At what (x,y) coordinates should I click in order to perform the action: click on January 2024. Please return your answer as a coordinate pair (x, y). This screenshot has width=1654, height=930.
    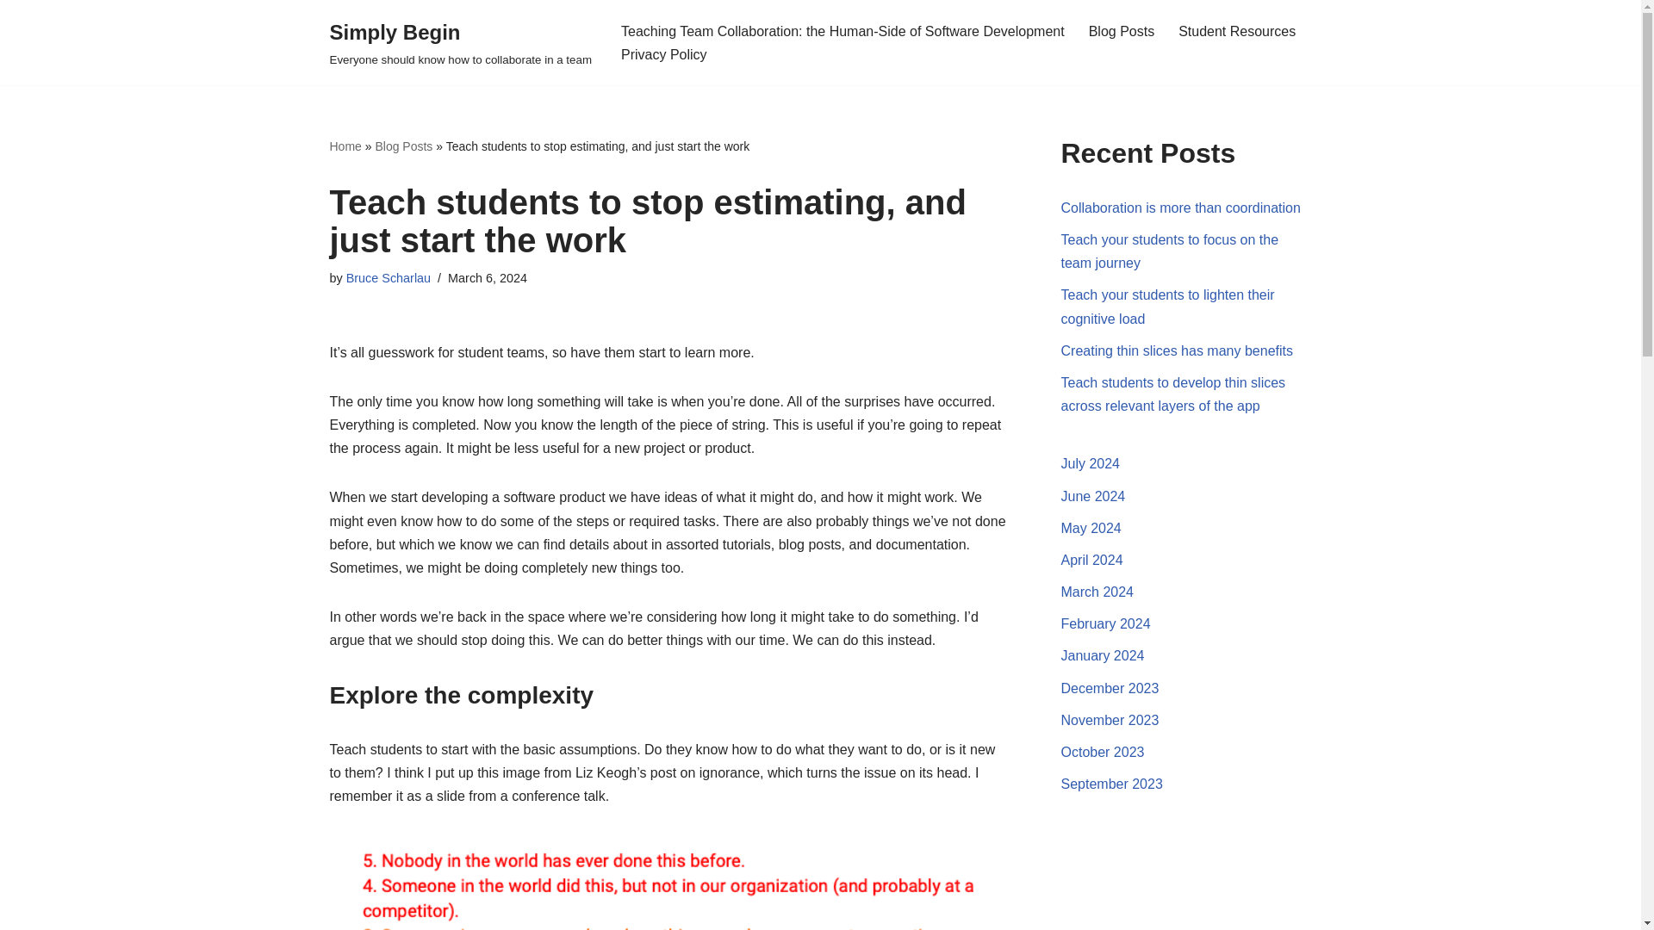
    Looking at the image, I should click on (1103, 655).